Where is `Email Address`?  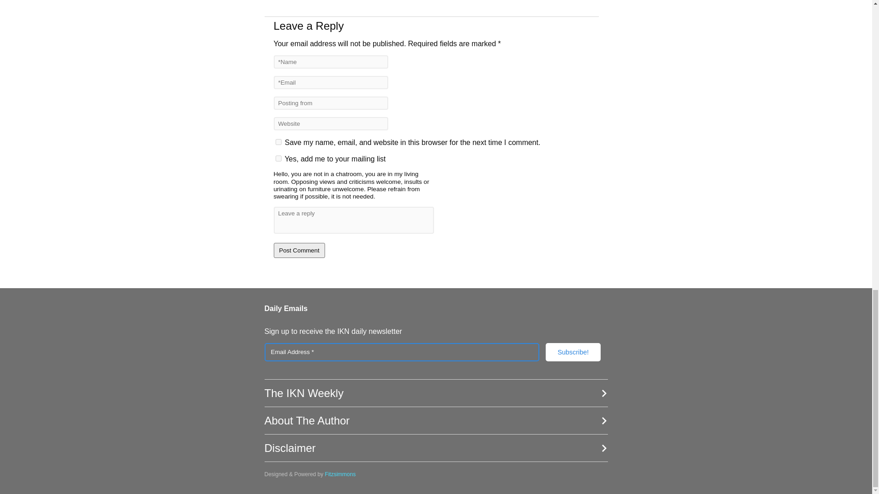
Email Address is located at coordinates (402, 352).